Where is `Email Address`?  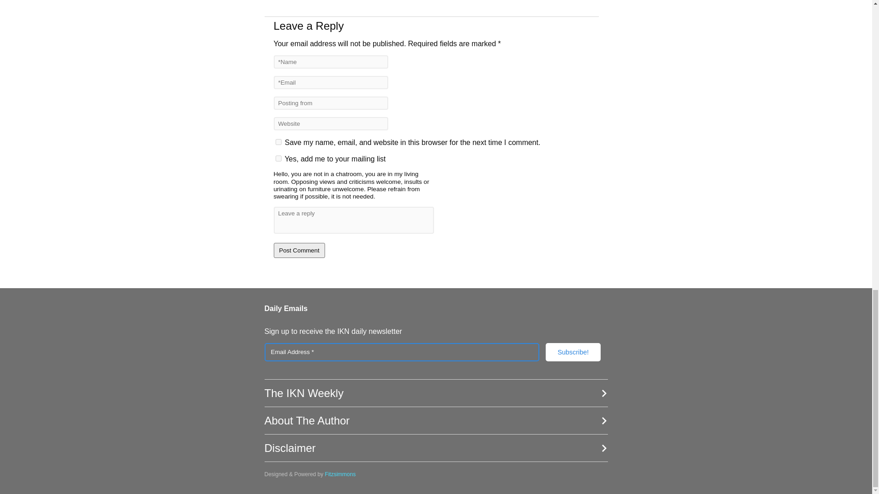
Email Address is located at coordinates (402, 352).